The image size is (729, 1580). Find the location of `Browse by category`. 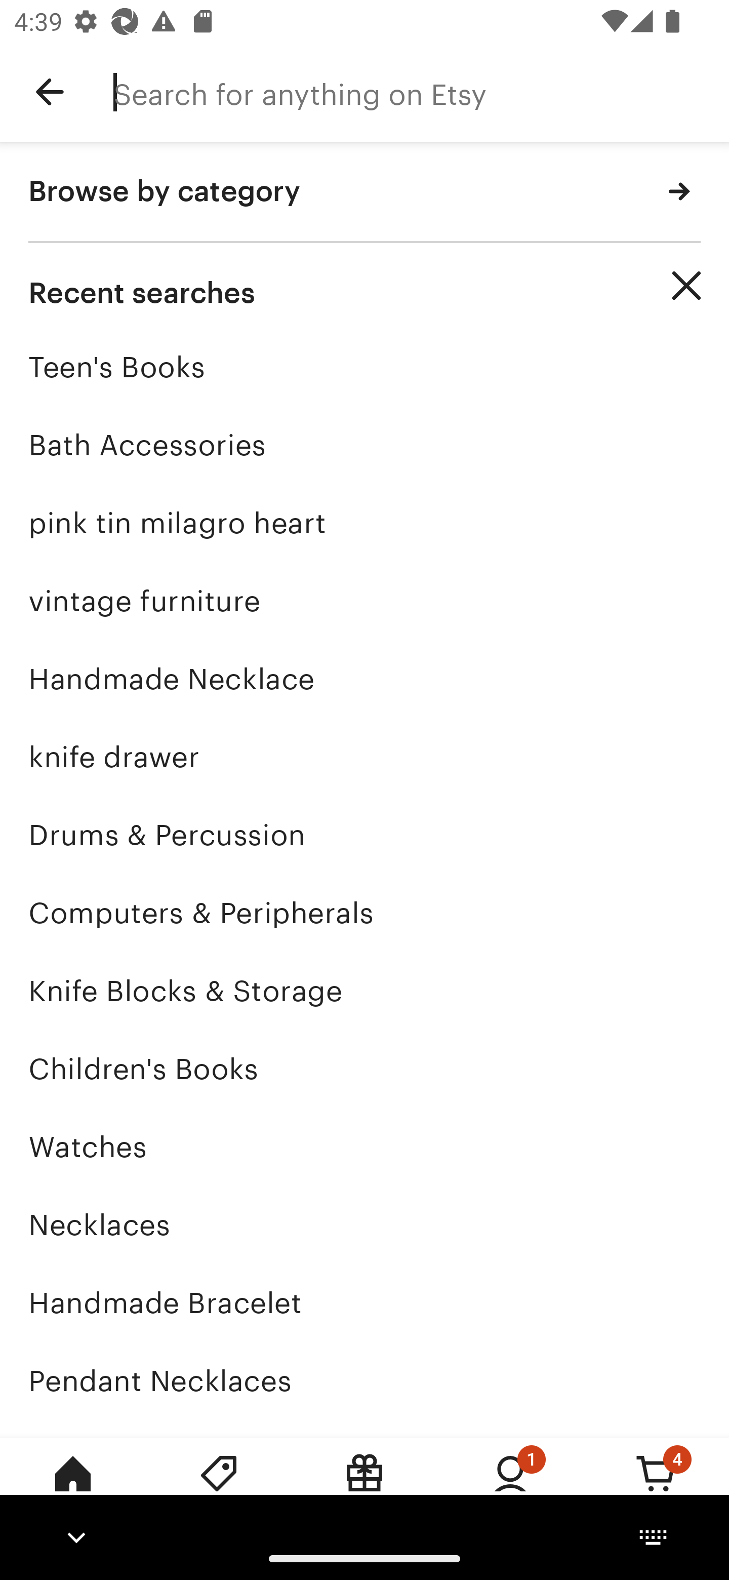

Browse by category is located at coordinates (364, 192).